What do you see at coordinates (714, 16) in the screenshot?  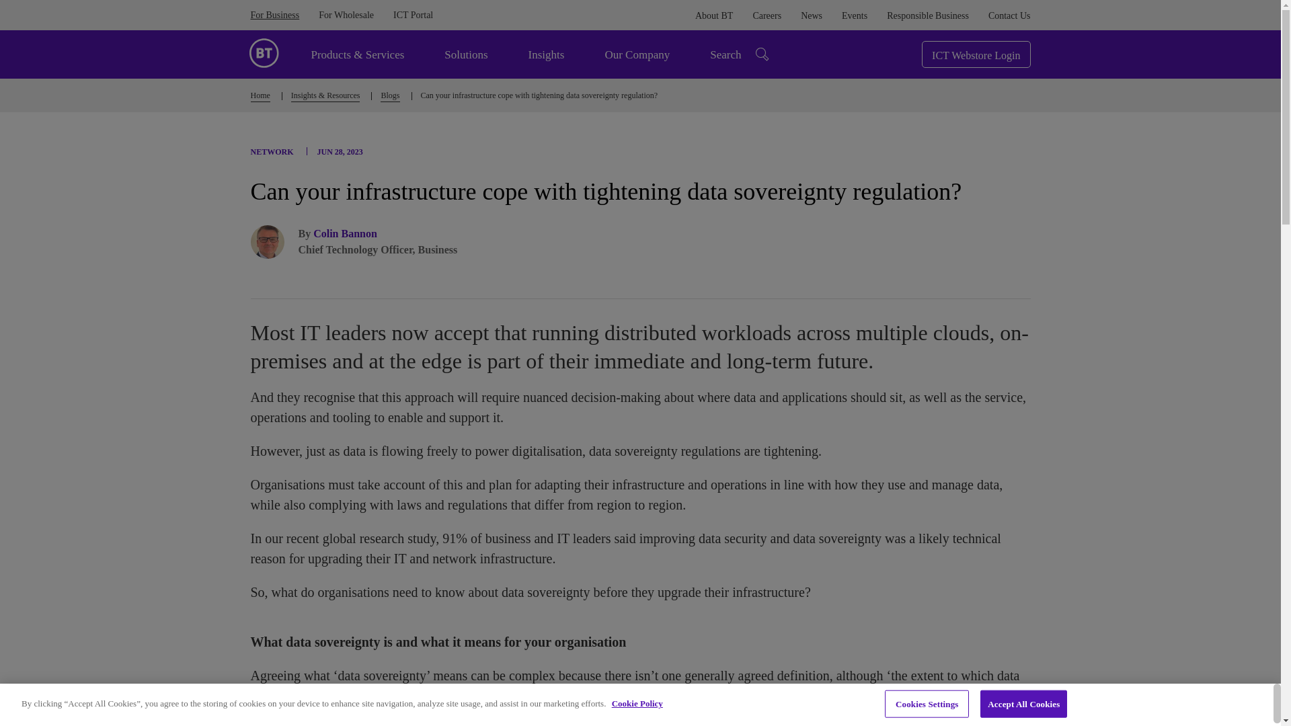 I see `About BT` at bounding box center [714, 16].